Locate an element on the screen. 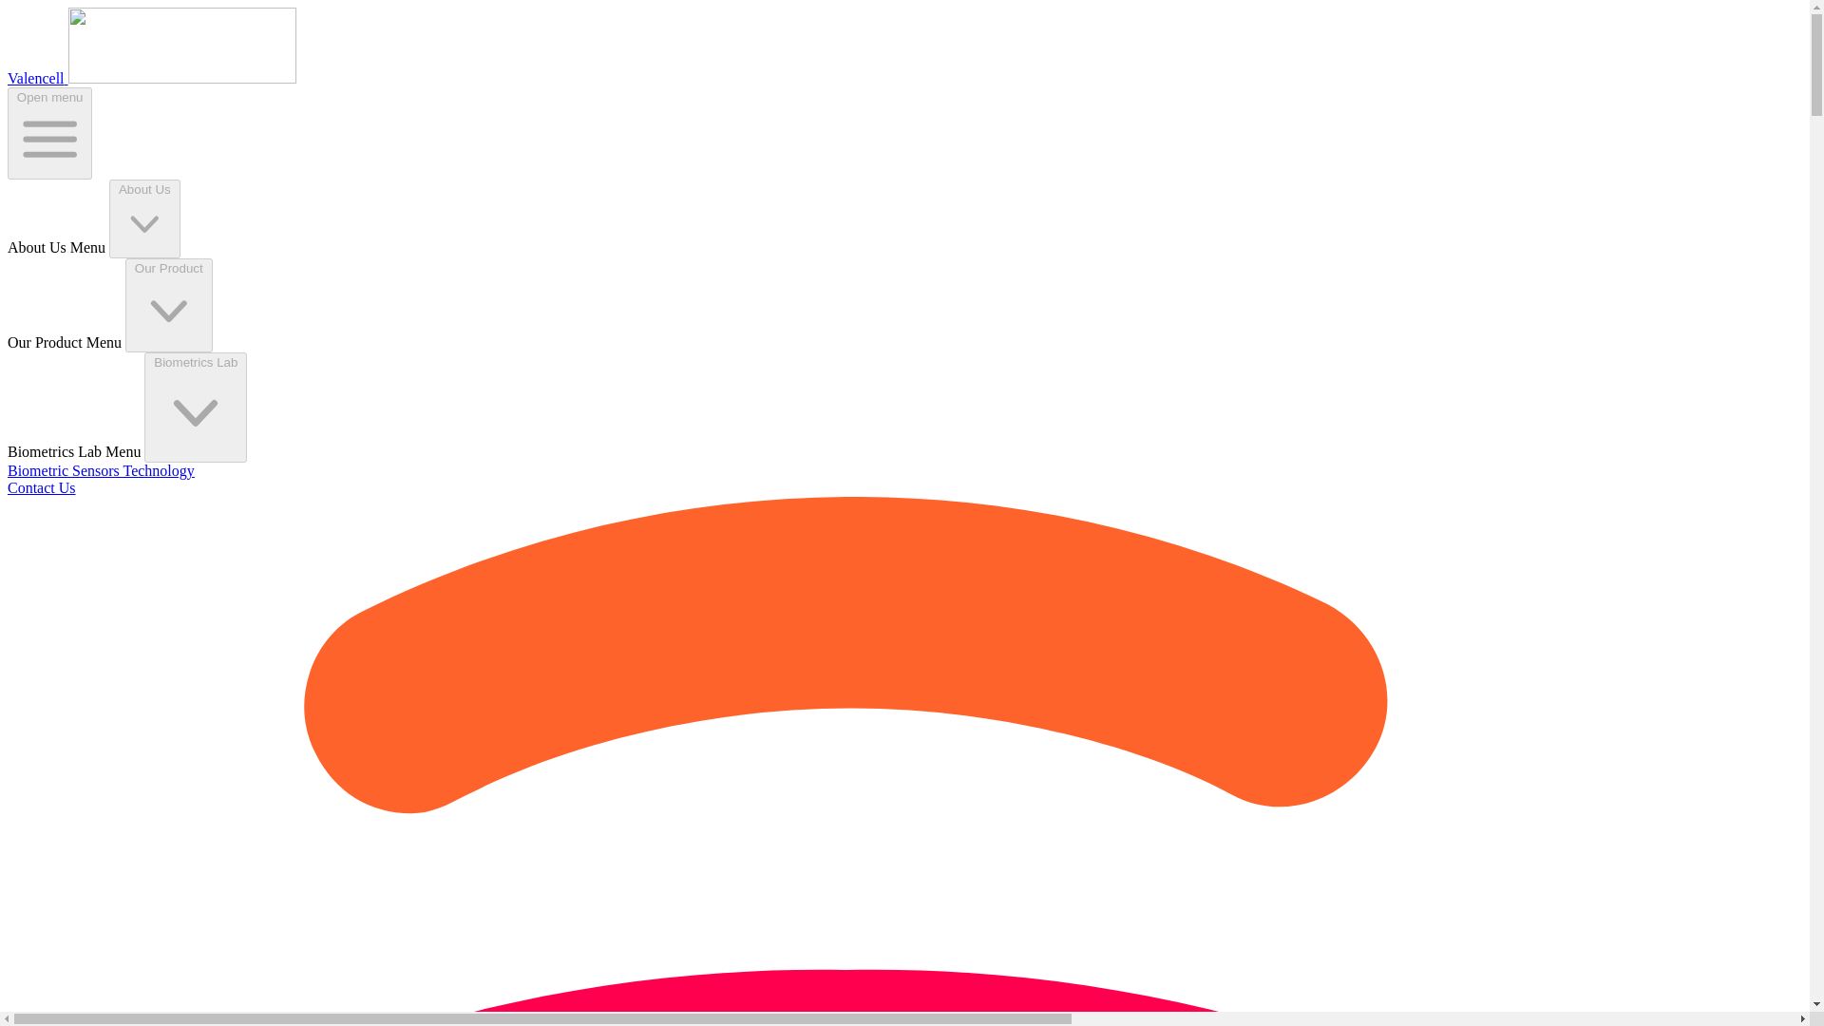 The image size is (1824, 1026). Valencell is located at coordinates (151, 78).